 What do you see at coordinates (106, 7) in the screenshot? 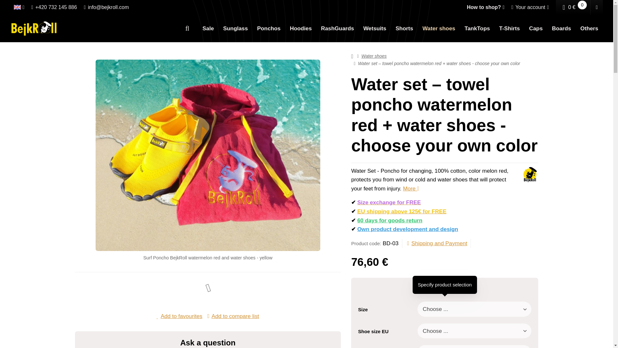
I see `Email` at bounding box center [106, 7].